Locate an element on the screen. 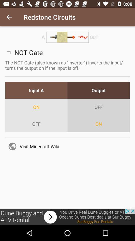  go to advertisement page is located at coordinates (67, 217).